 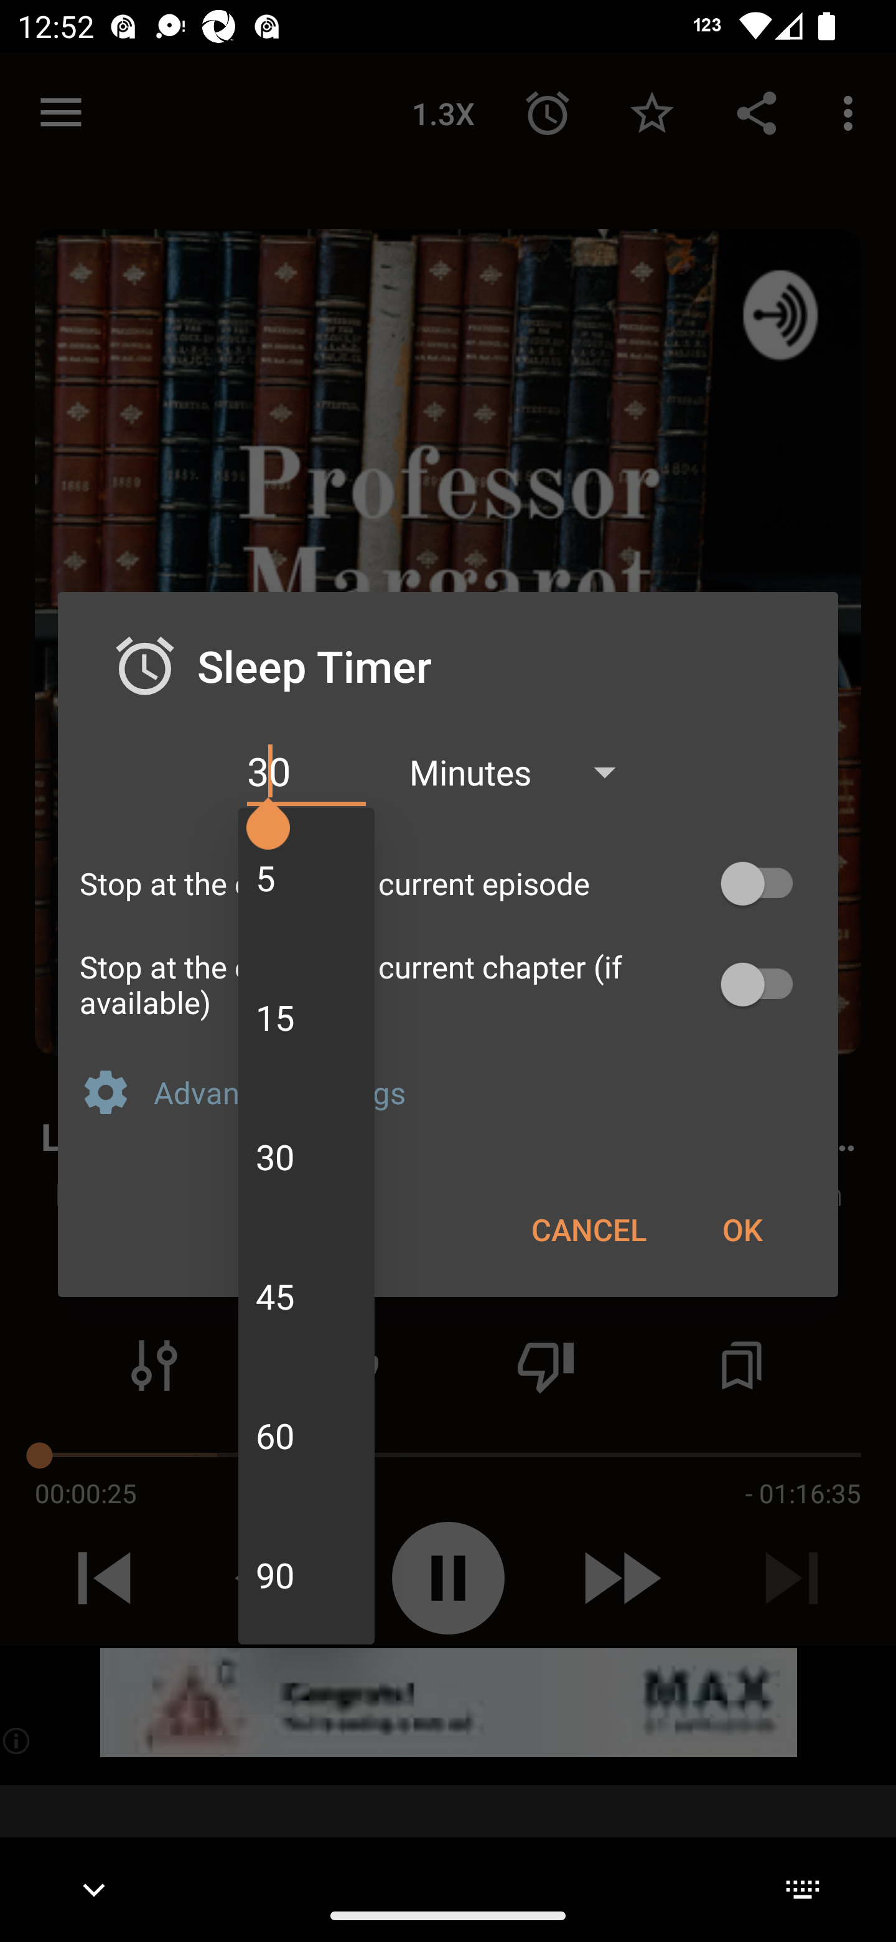 What do you see at coordinates (742, 1229) in the screenshot?
I see `OK` at bounding box center [742, 1229].